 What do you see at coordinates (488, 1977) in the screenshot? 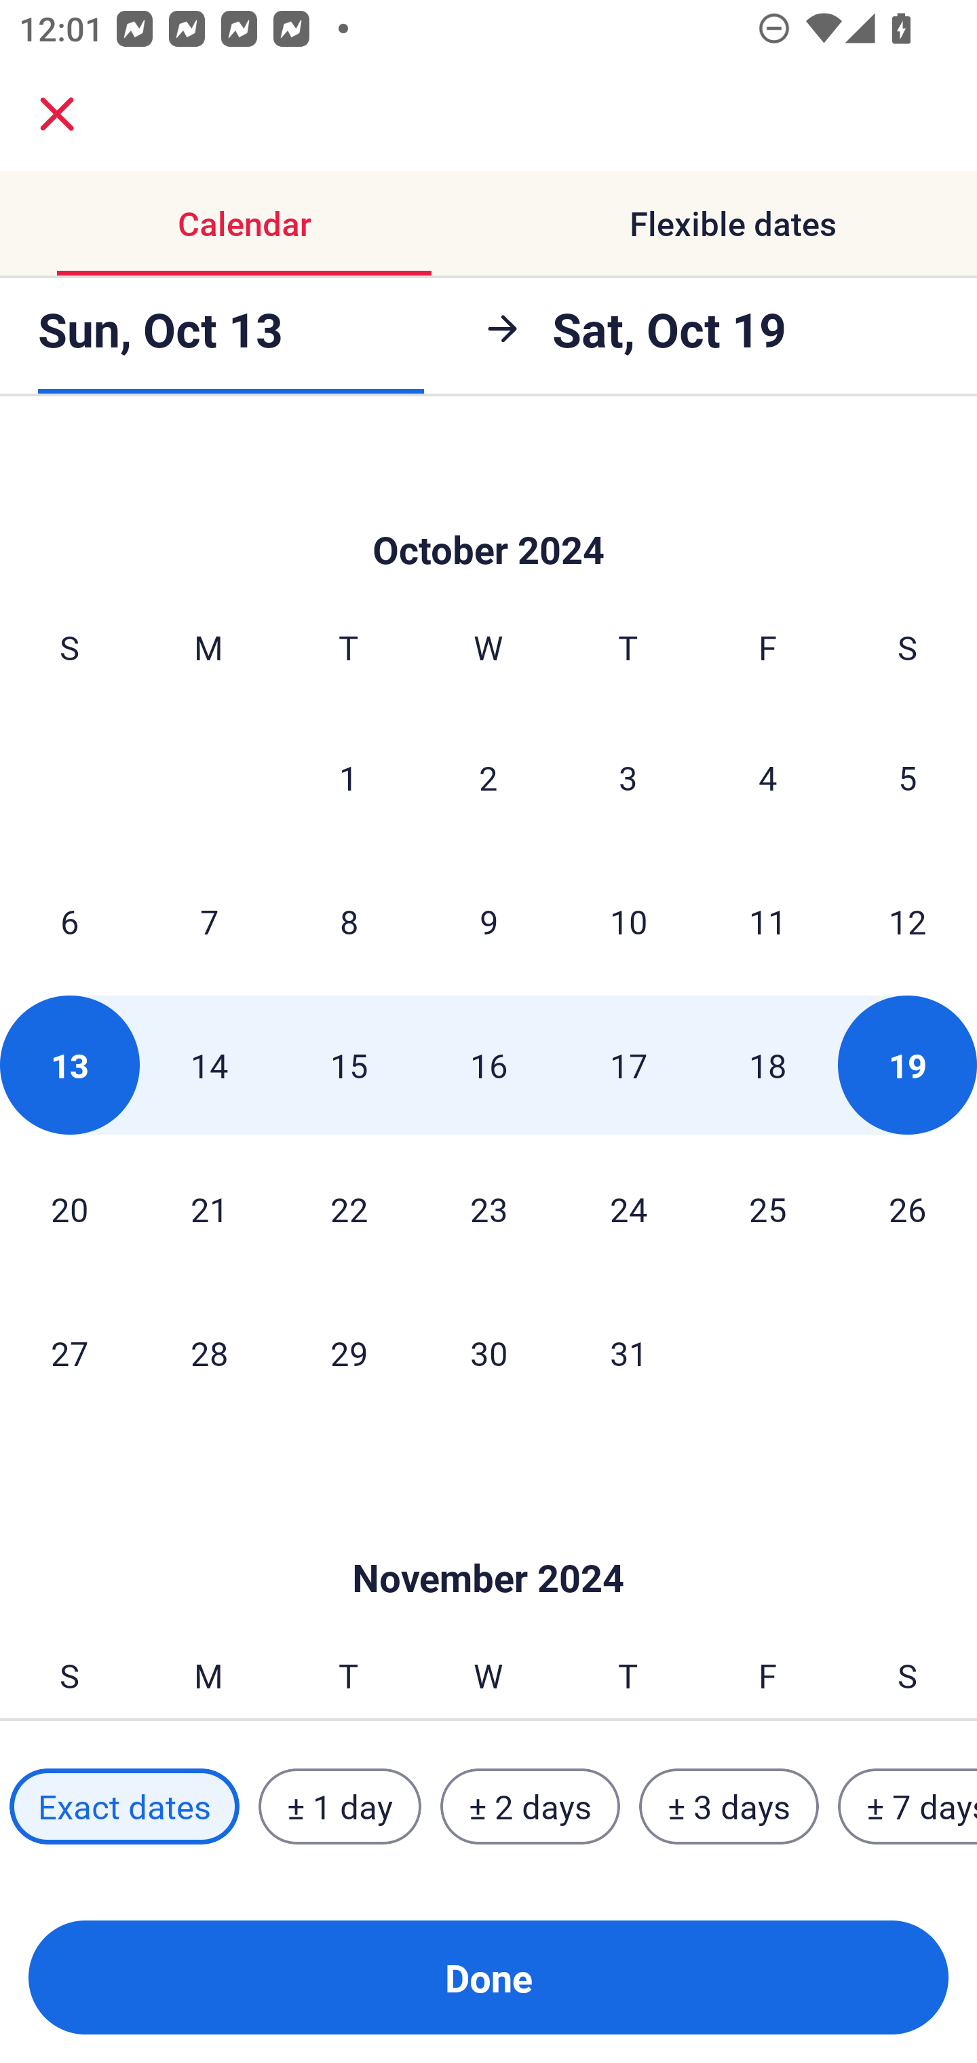
I see `Done` at bounding box center [488, 1977].